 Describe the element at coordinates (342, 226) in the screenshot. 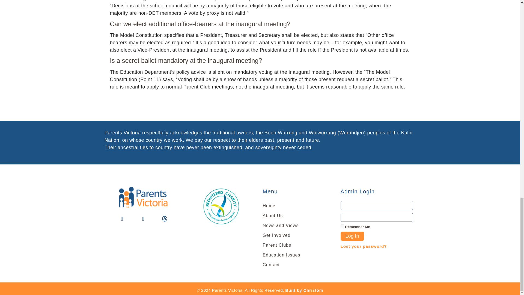

I see `forever` at that location.